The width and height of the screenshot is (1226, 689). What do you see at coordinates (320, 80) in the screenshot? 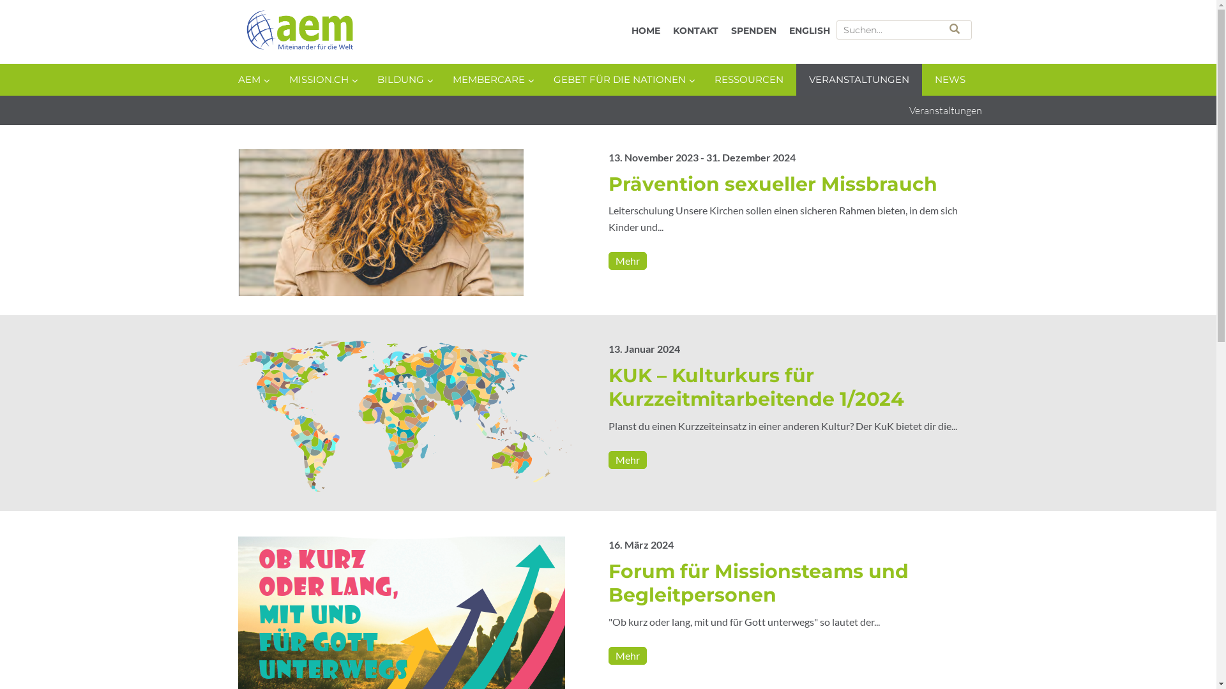
I see `MISSION.CH` at bounding box center [320, 80].